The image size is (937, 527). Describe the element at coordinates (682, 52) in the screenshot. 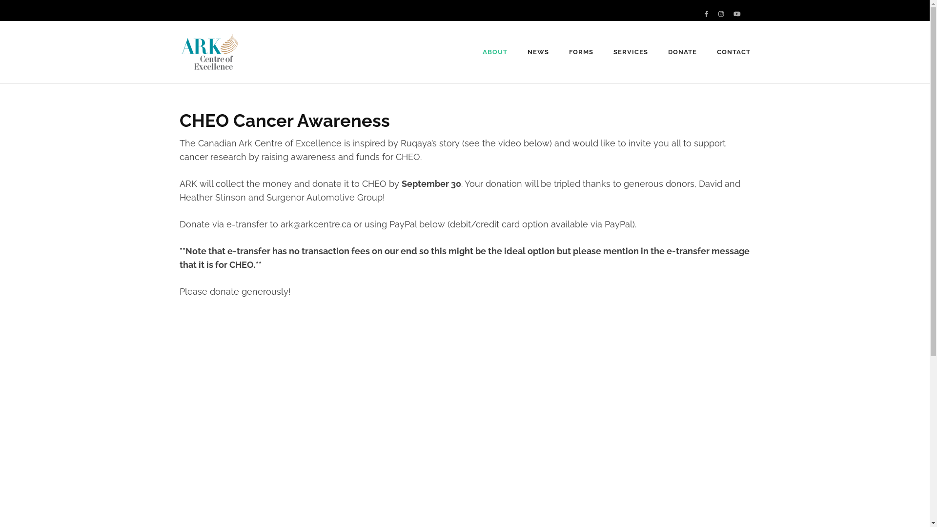

I see `DONATE` at that location.